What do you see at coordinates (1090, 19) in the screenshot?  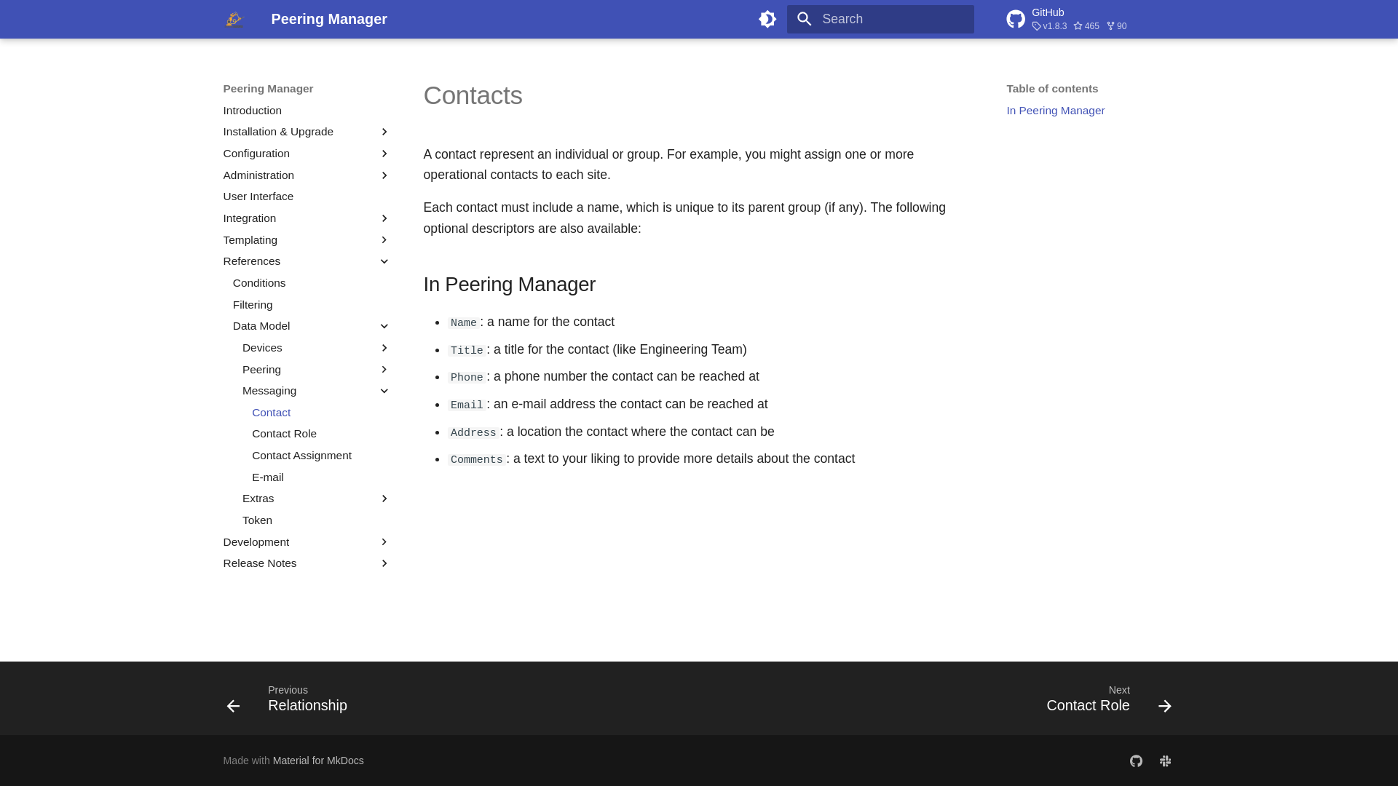 I see `GitHub` at bounding box center [1090, 19].